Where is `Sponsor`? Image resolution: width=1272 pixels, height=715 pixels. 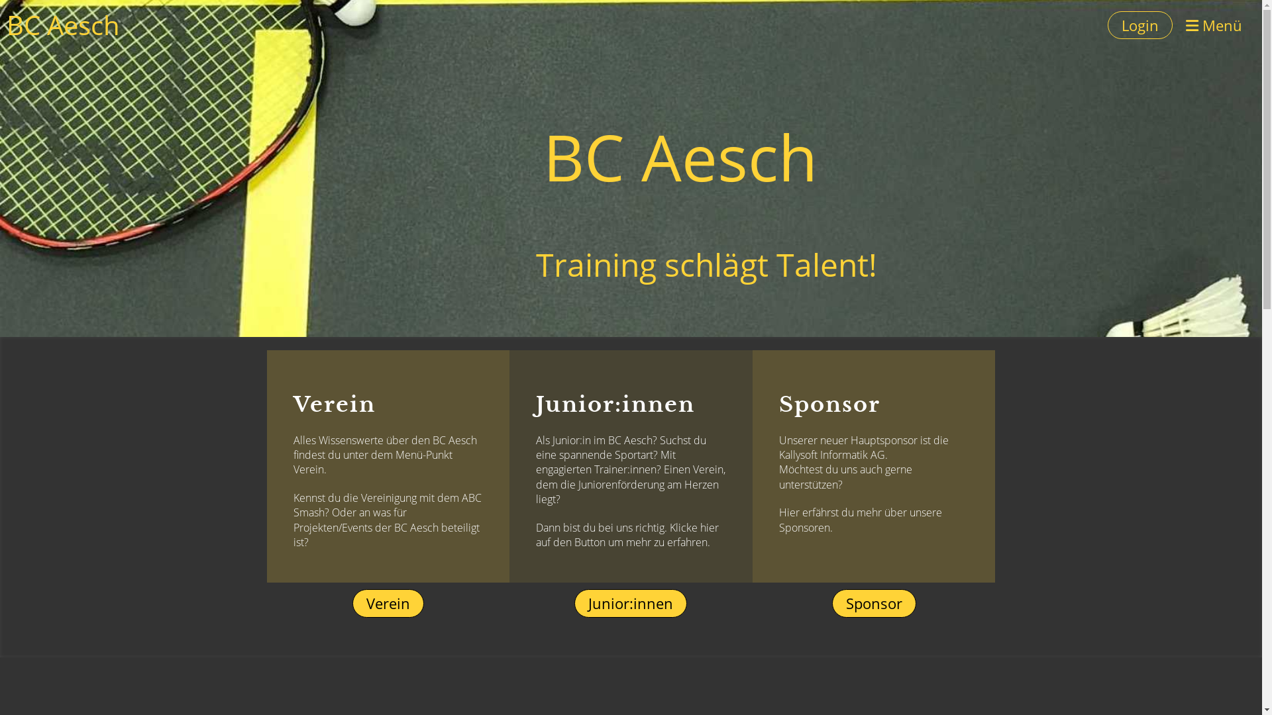
Sponsor is located at coordinates (874, 604).